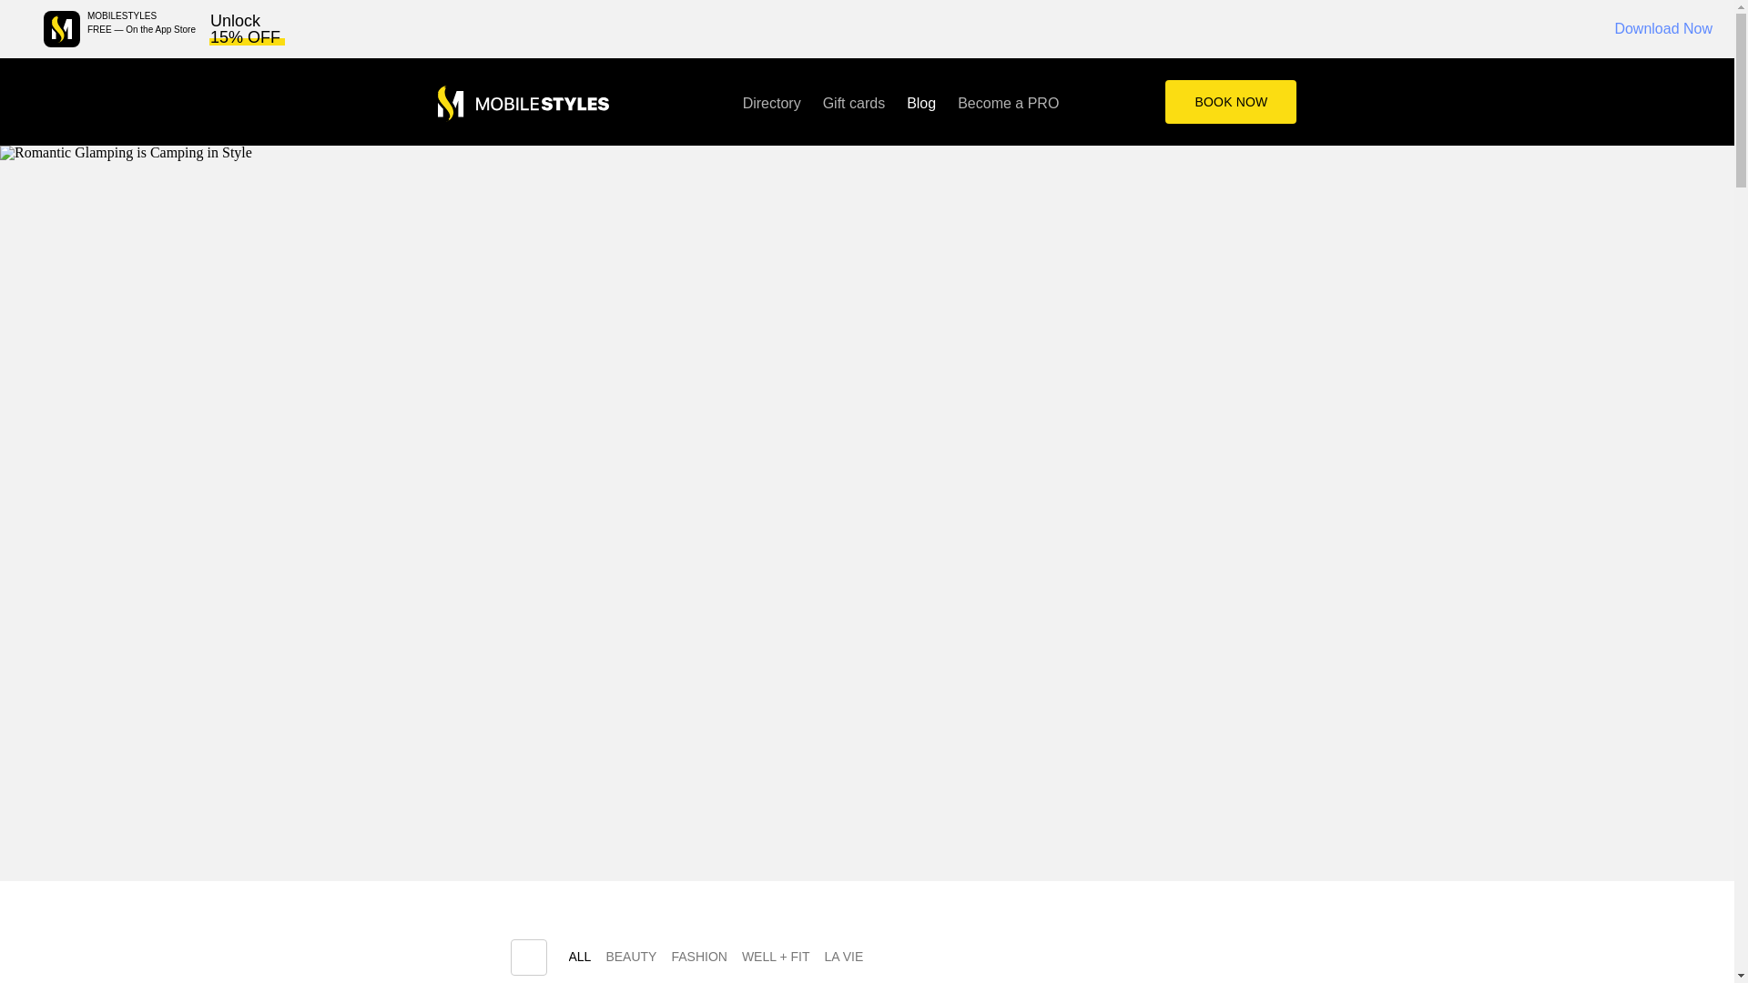  What do you see at coordinates (854, 102) in the screenshot?
I see `Purchase a gift card` at bounding box center [854, 102].